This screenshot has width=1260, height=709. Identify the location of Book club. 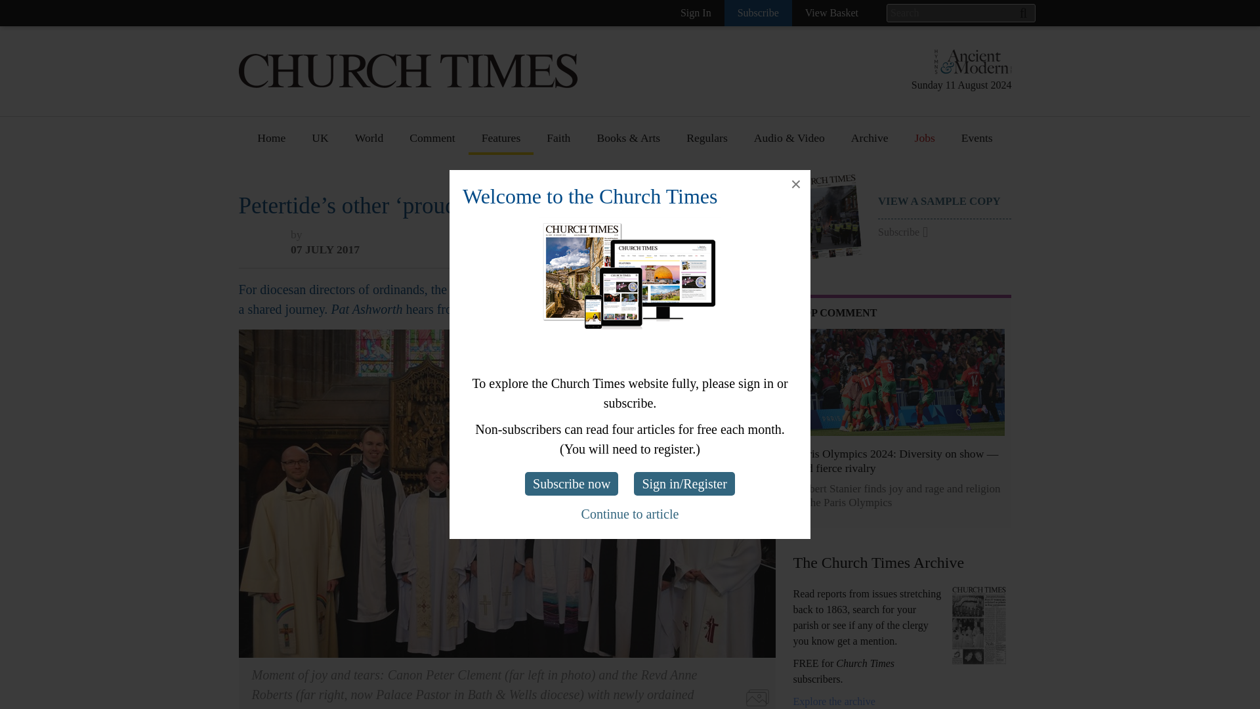
(621, 225).